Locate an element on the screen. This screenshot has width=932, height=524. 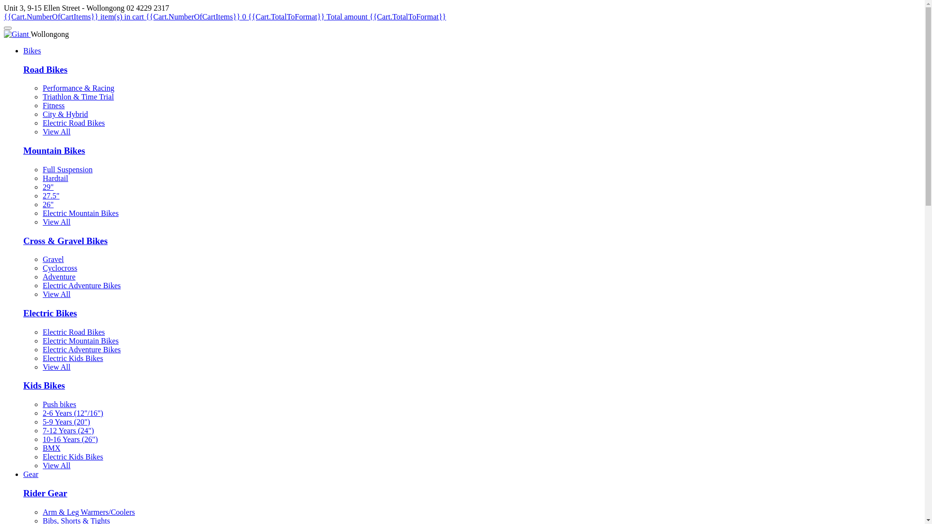
View All is located at coordinates (56, 222).